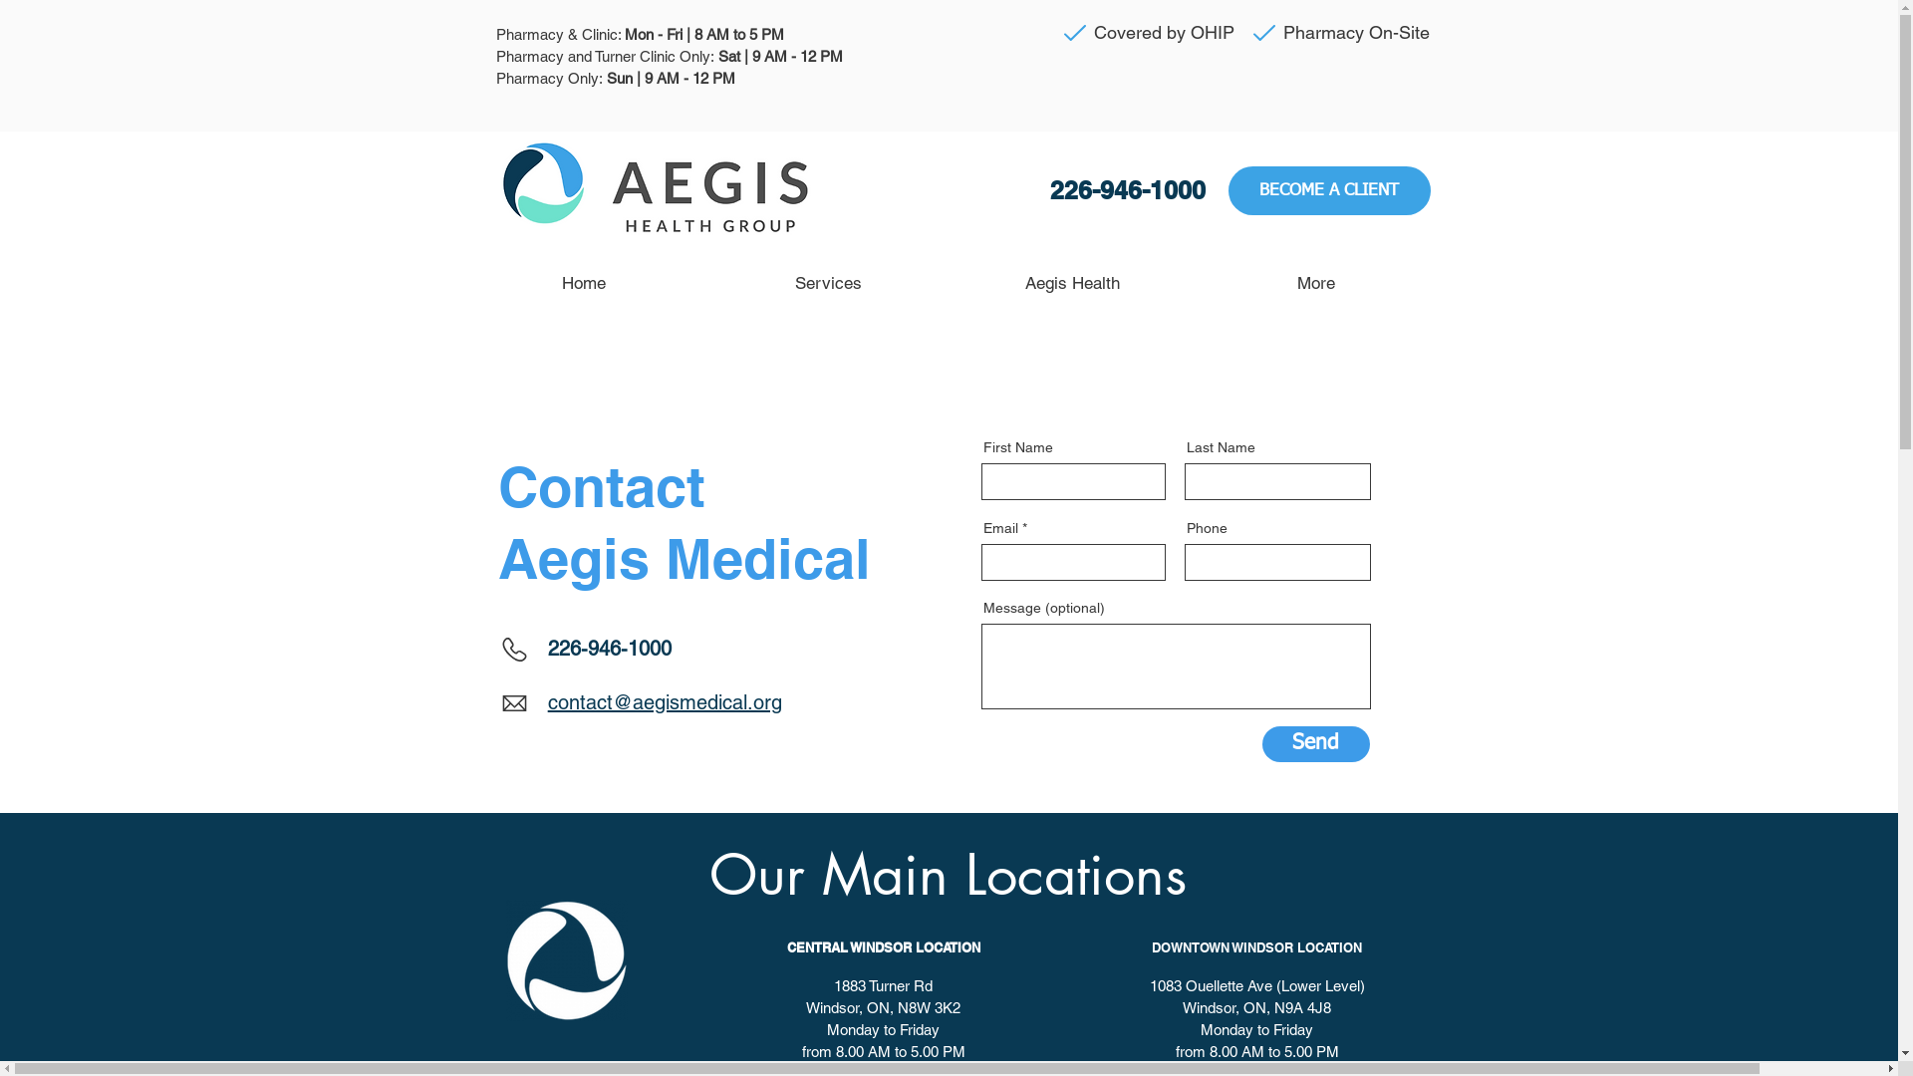 This screenshot has height=1076, width=1913. I want to click on Aegis Health, so click(1072, 283).